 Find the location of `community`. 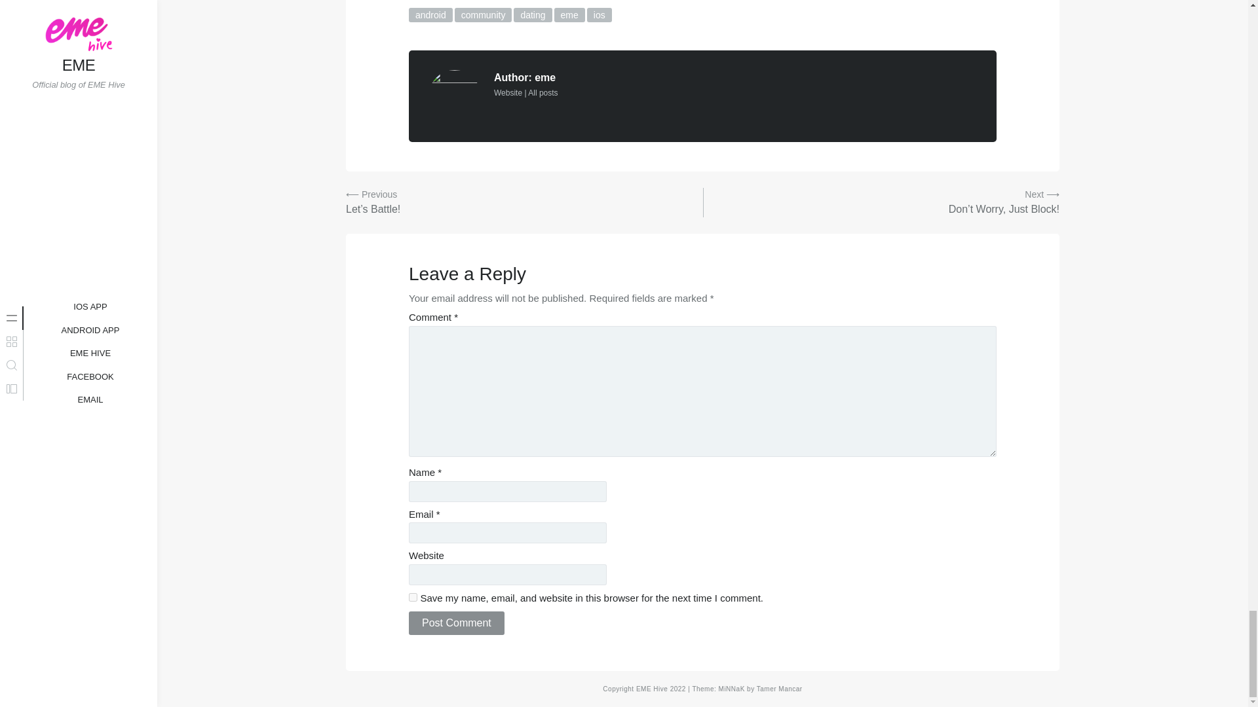

community is located at coordinates (483, 14).